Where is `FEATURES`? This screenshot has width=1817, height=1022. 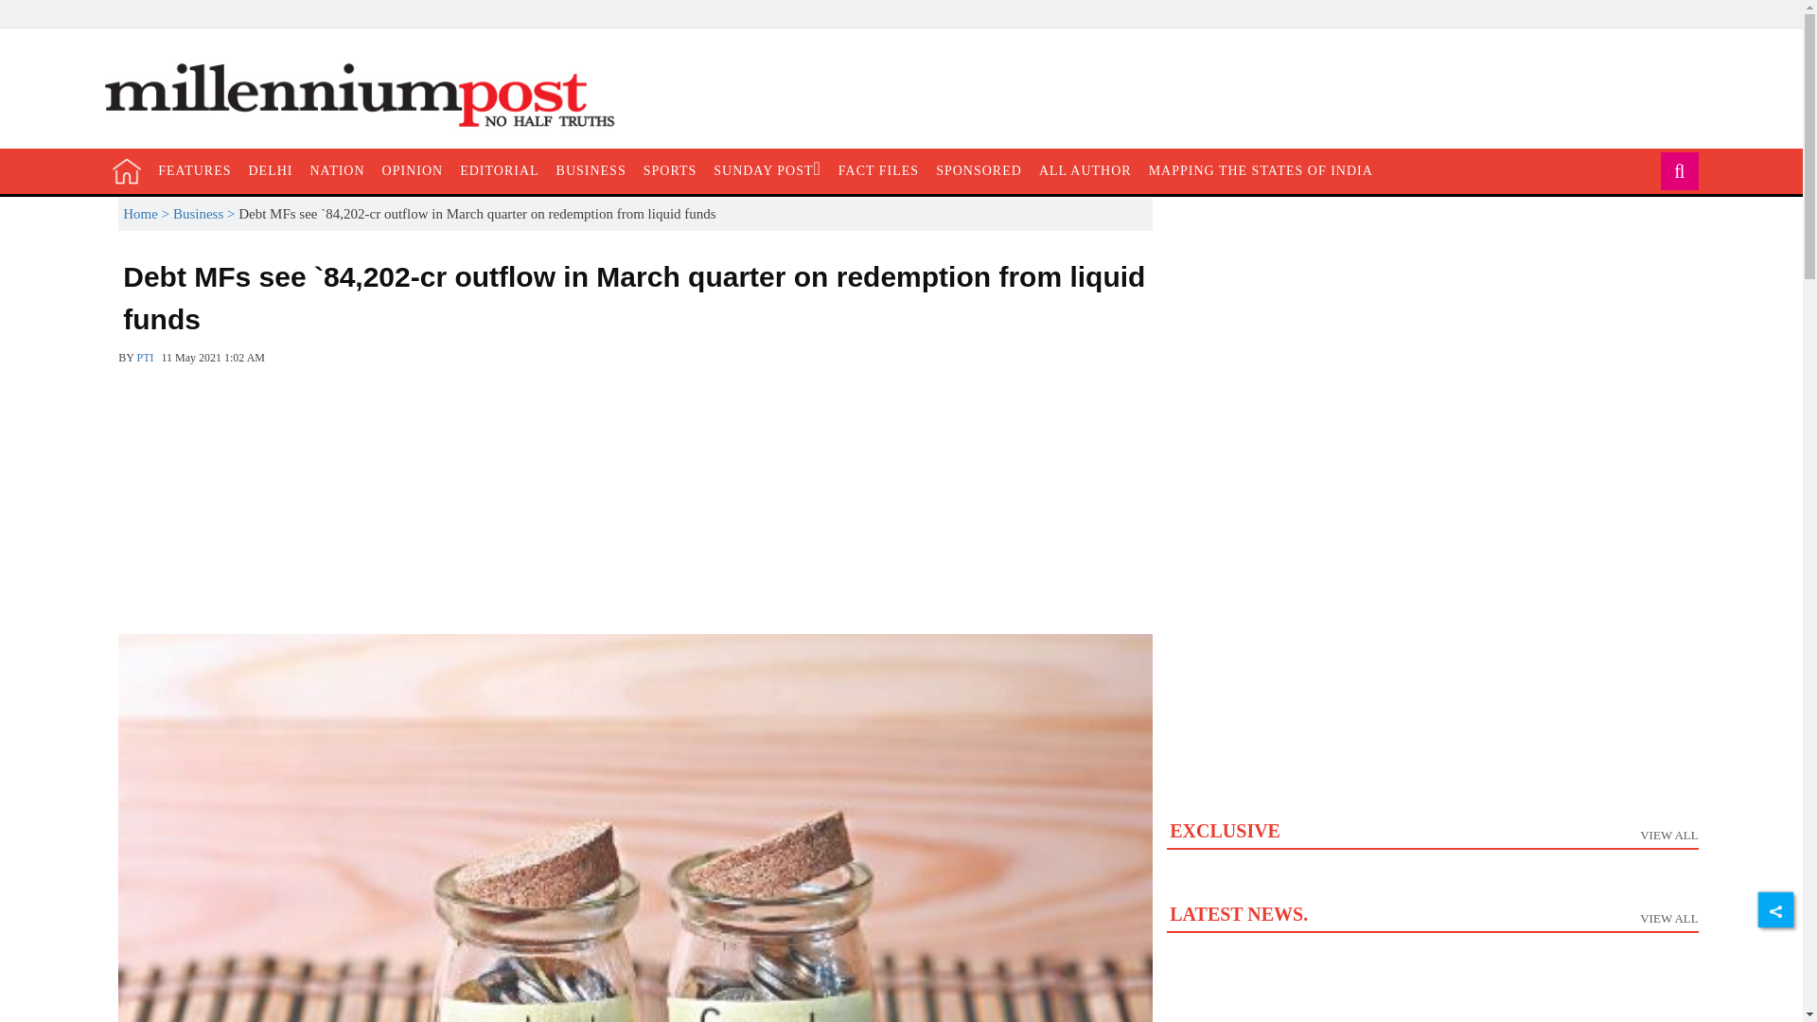 FEATURES is located at coordinates (194, 170).